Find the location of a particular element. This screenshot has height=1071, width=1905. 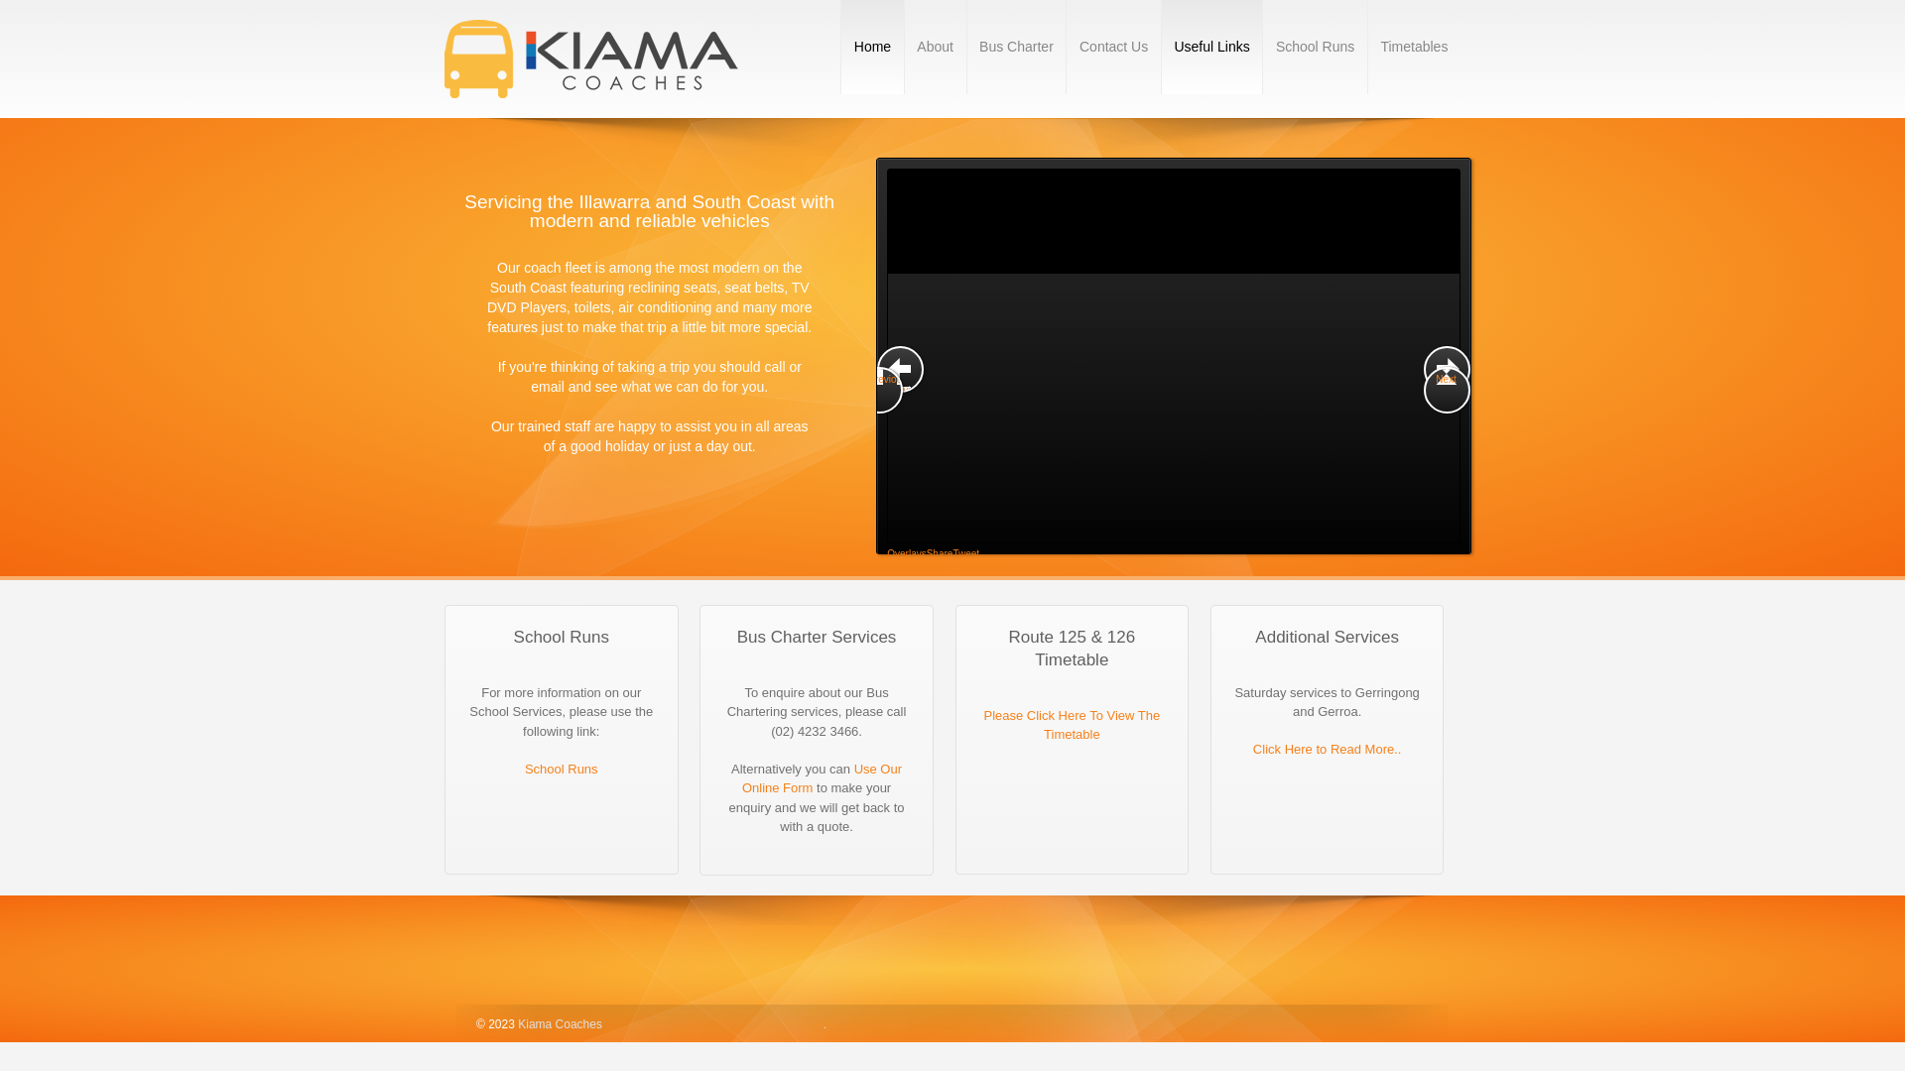

Bus Charter is located at coordinates (1016, 48).